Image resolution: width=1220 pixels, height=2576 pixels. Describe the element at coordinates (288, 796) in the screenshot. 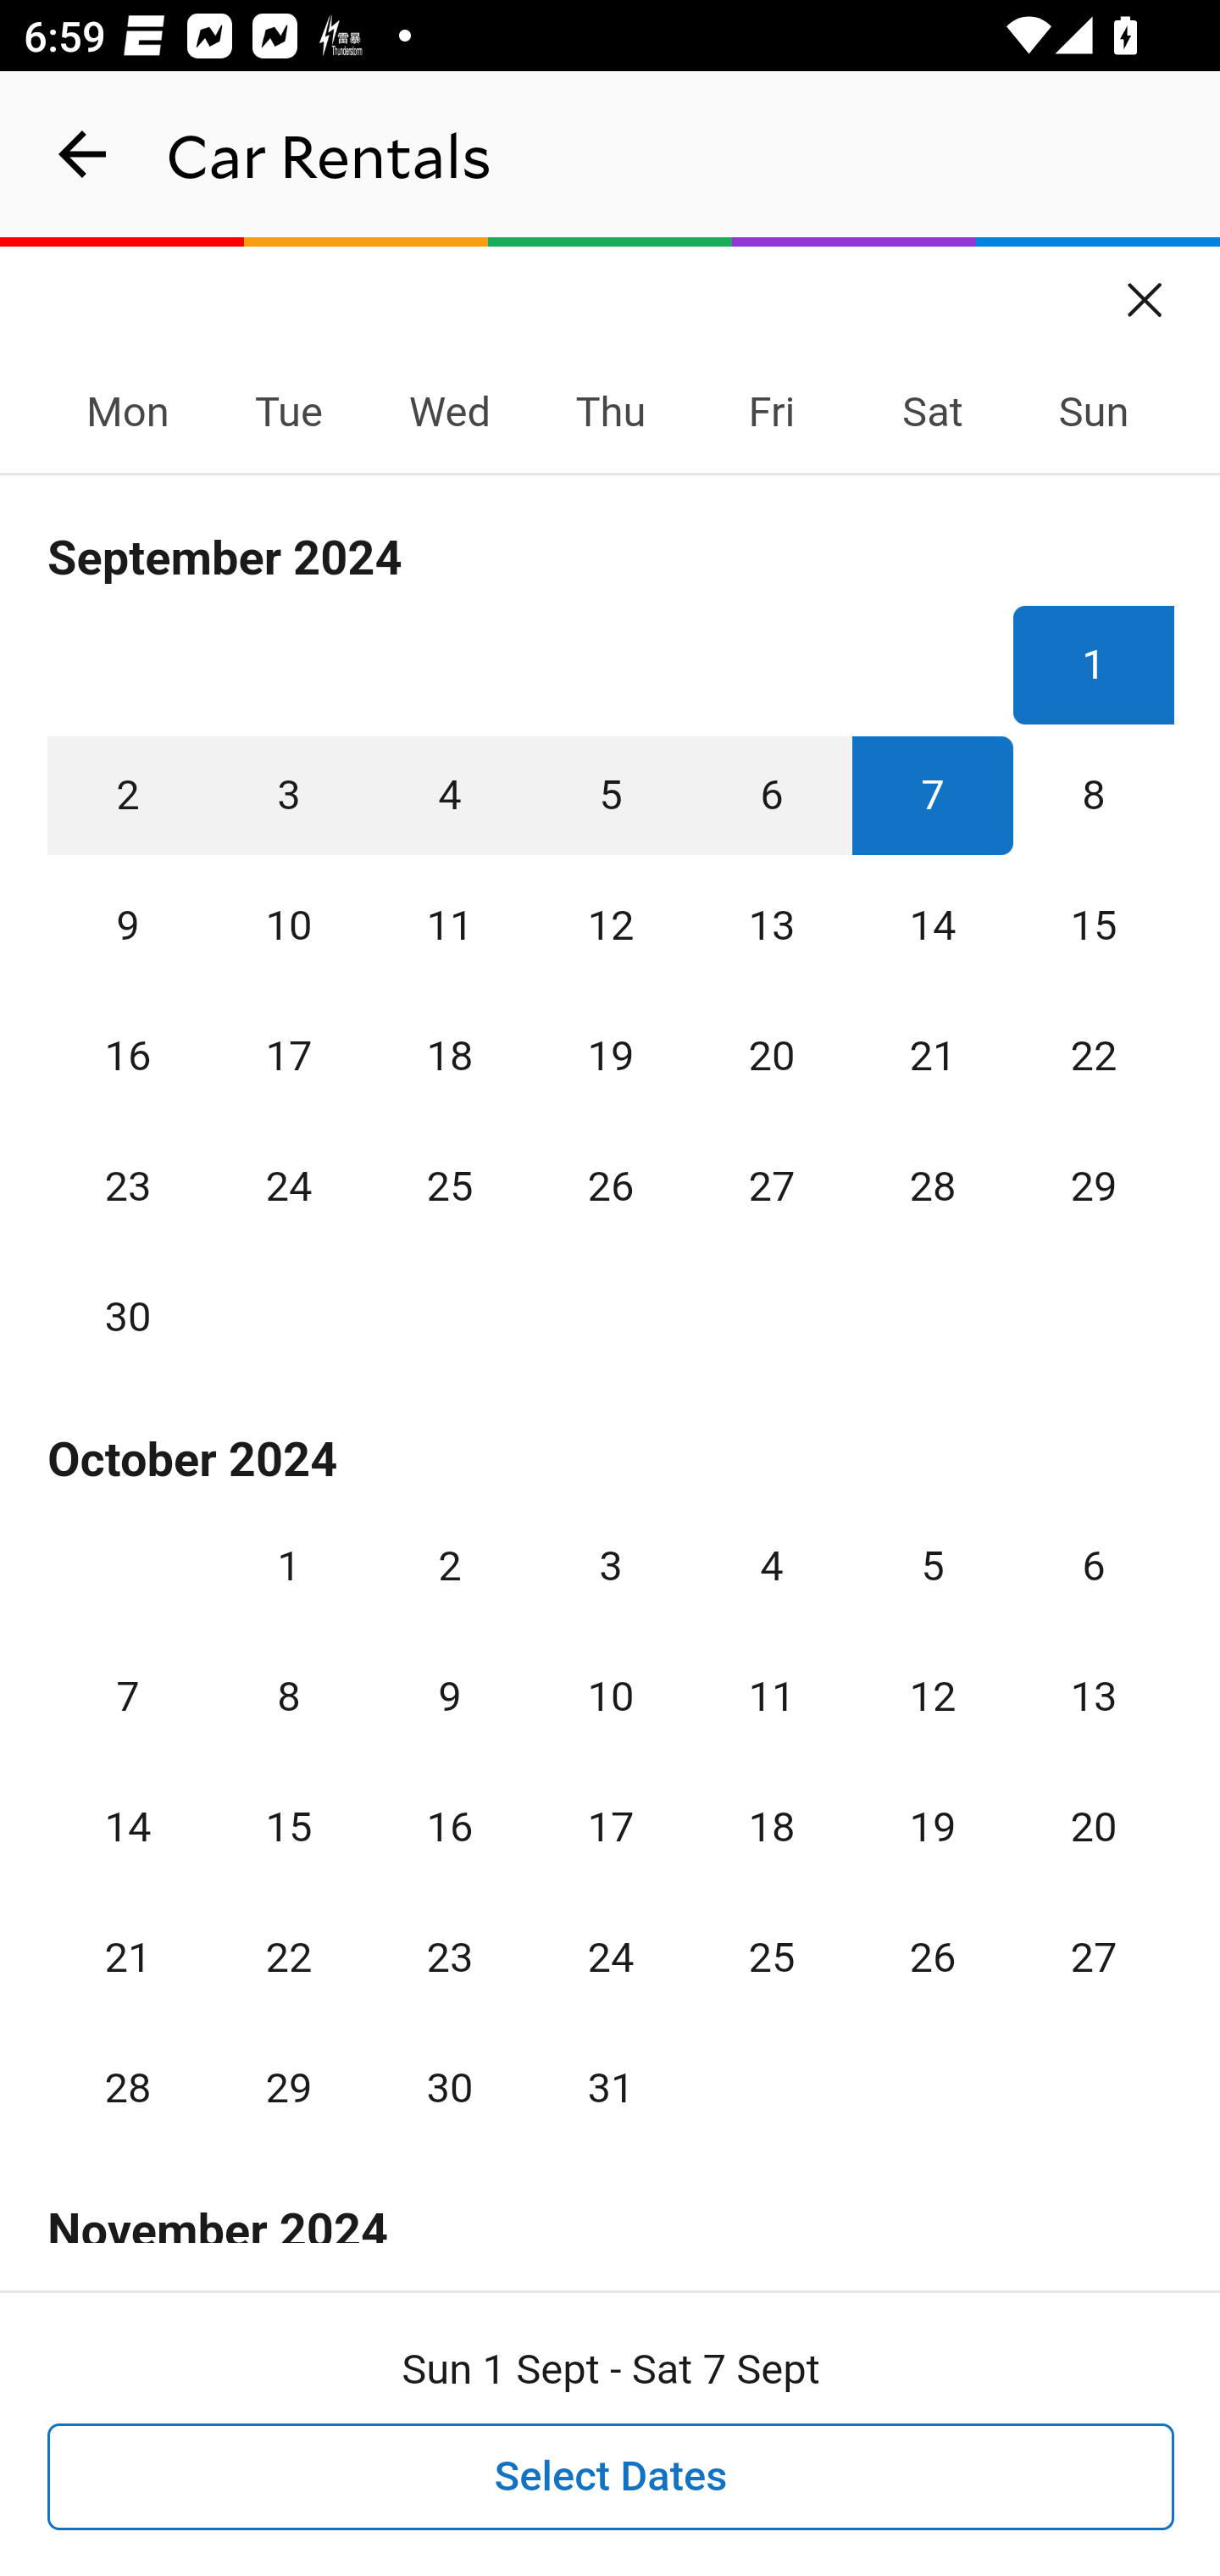

I see `3 September 2024` at that location.